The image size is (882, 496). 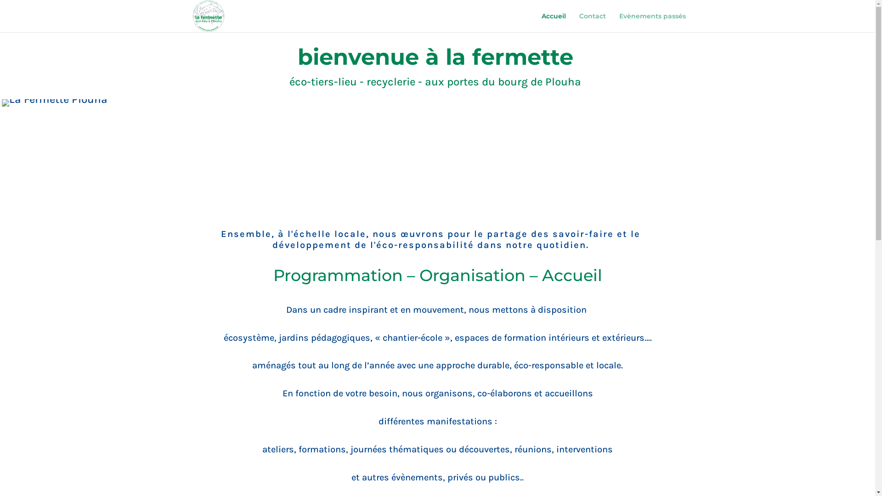 I want to click on Contact, so click(x=592, y=23).